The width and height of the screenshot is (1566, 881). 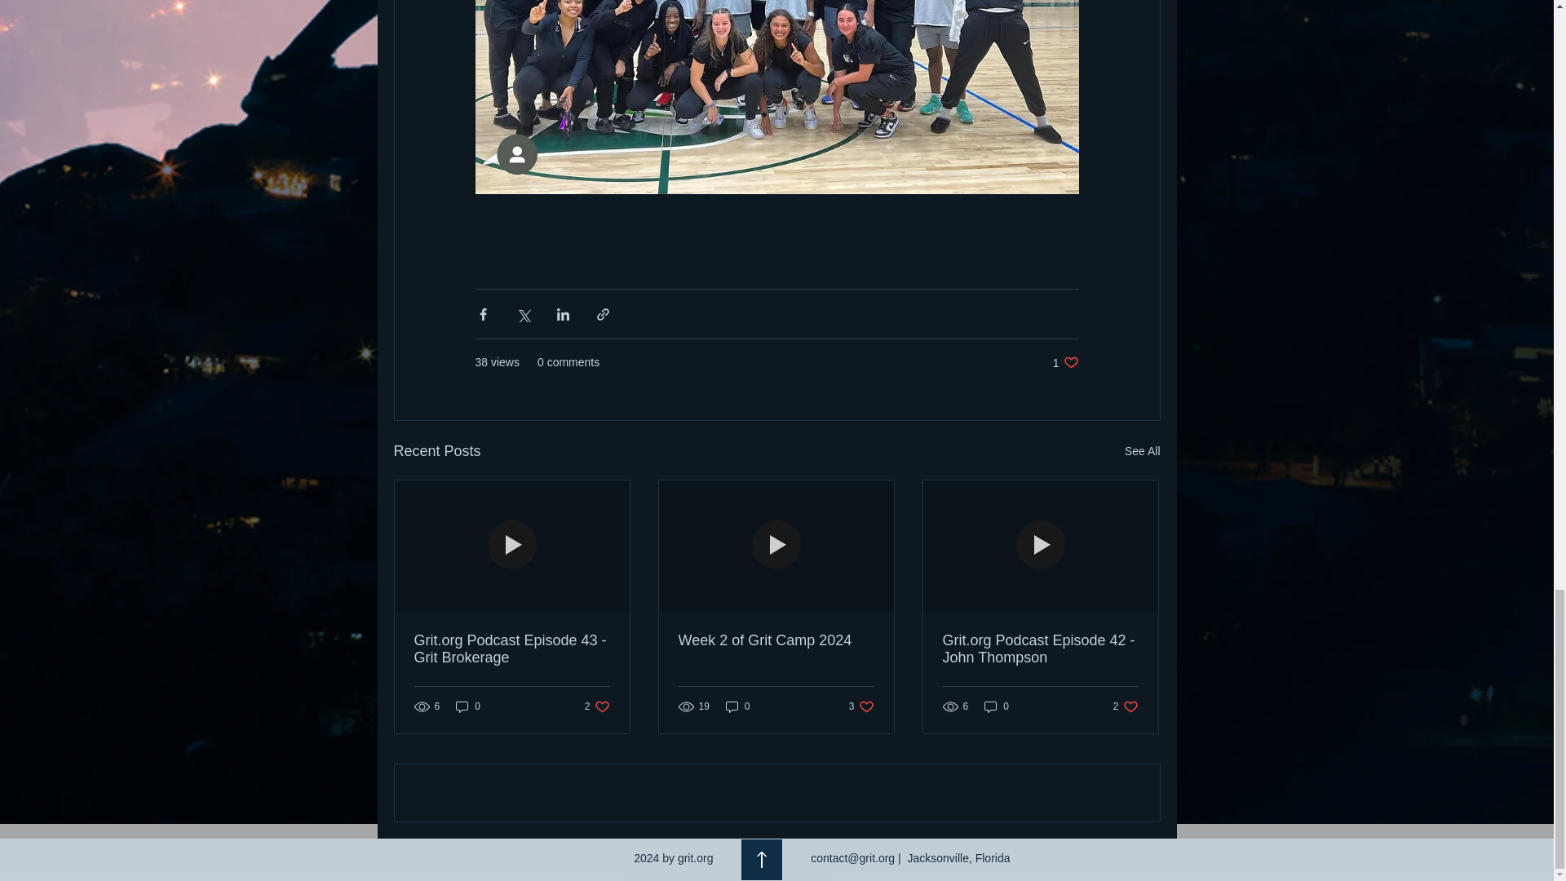 I want to click on Grit.org Podcast Episode 43 - Grit Brokerage, so click(x=597, y=706).